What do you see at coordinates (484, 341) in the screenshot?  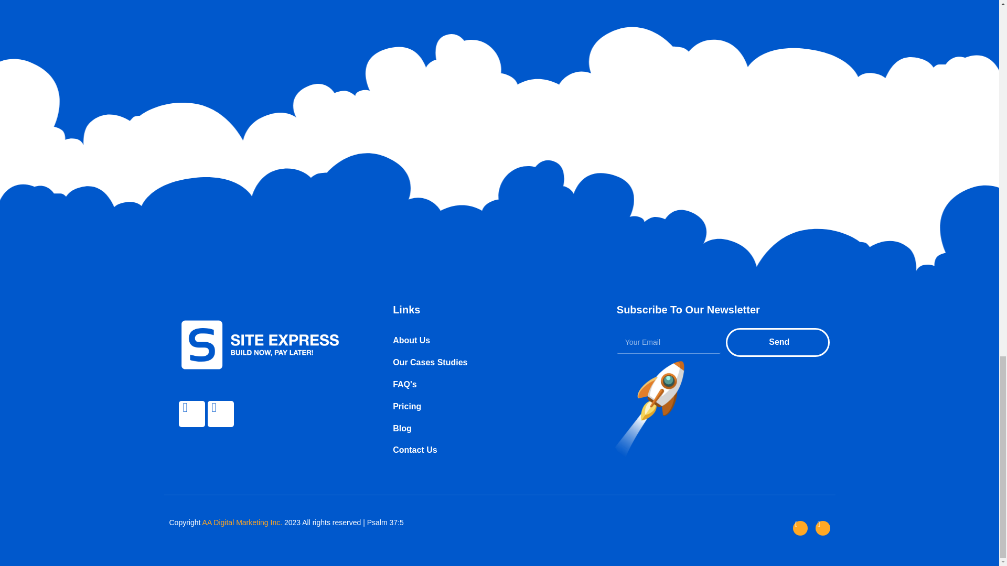 I see `About Us` at bounding box center [484, 341].